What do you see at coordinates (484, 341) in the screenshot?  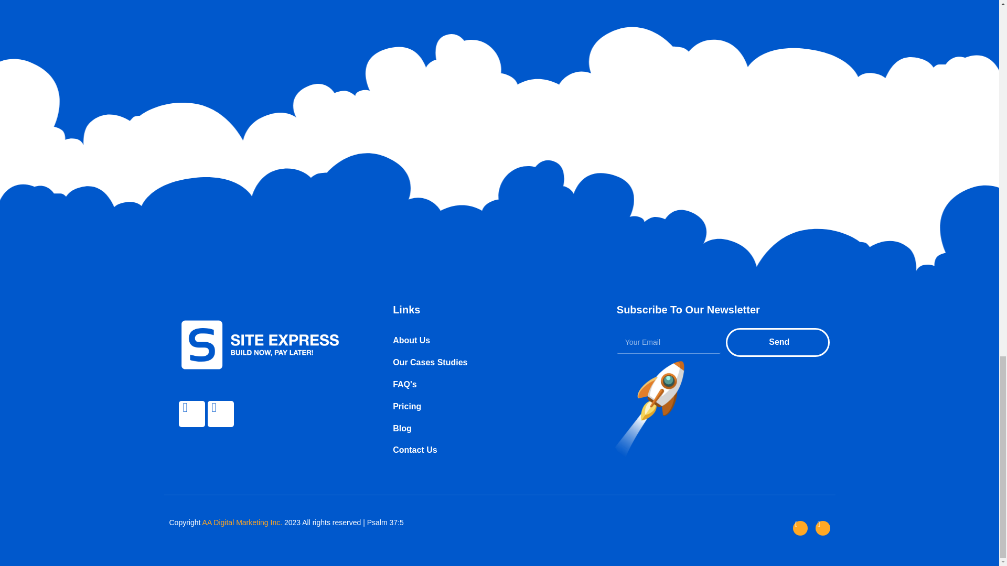 I see `About Us` at bounding box center [484, 341].